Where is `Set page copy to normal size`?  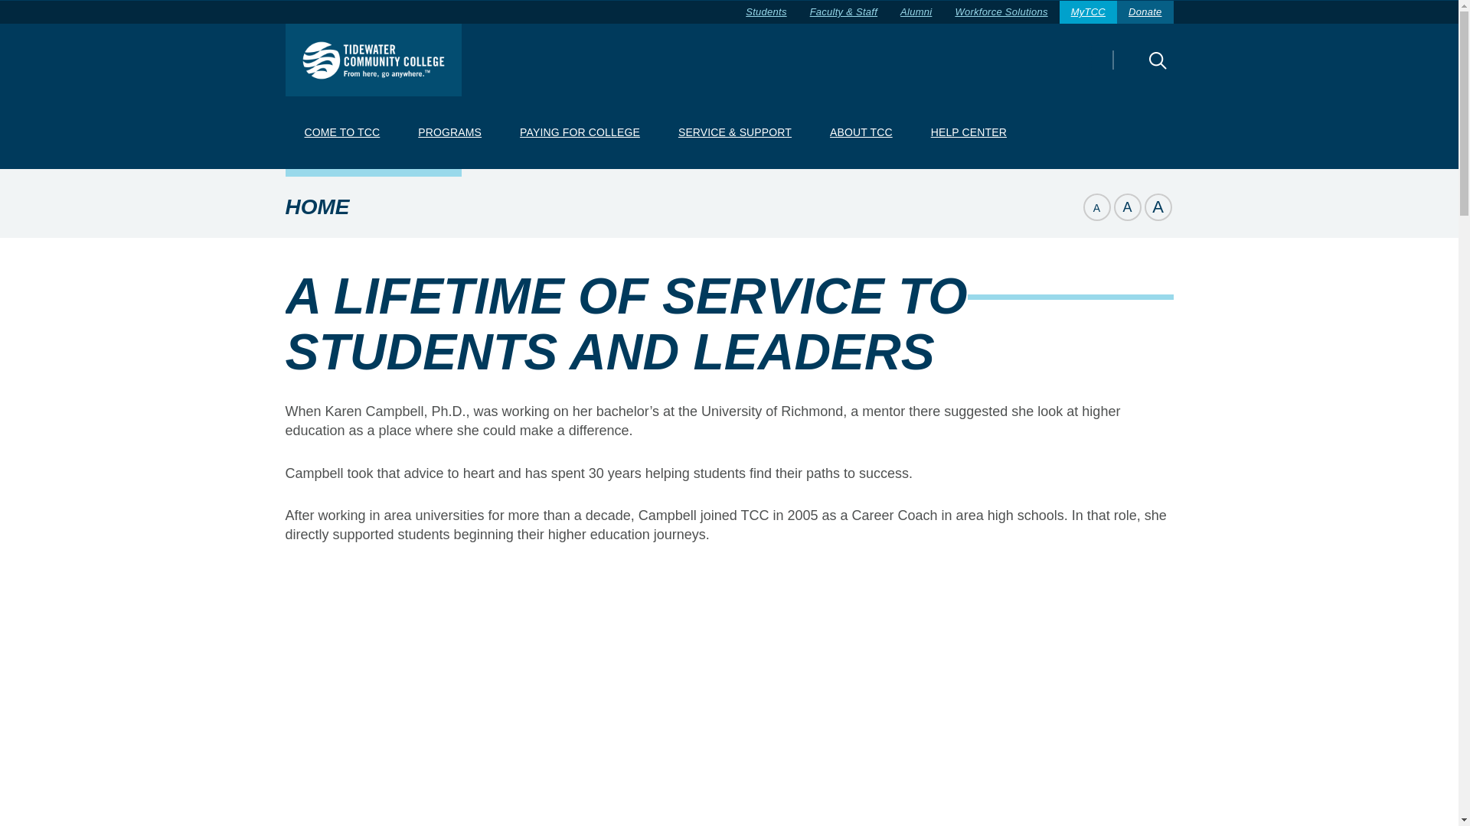 Set page copy to normal size is located at coordinates (1126, 206).